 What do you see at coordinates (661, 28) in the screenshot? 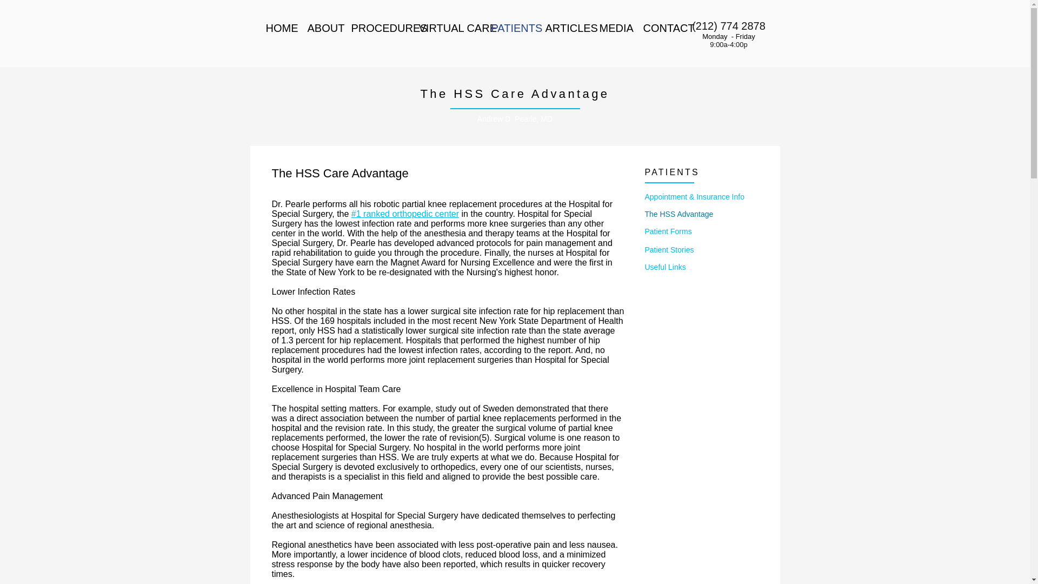
I see `CONTACT` at bounding box center [661, 28].